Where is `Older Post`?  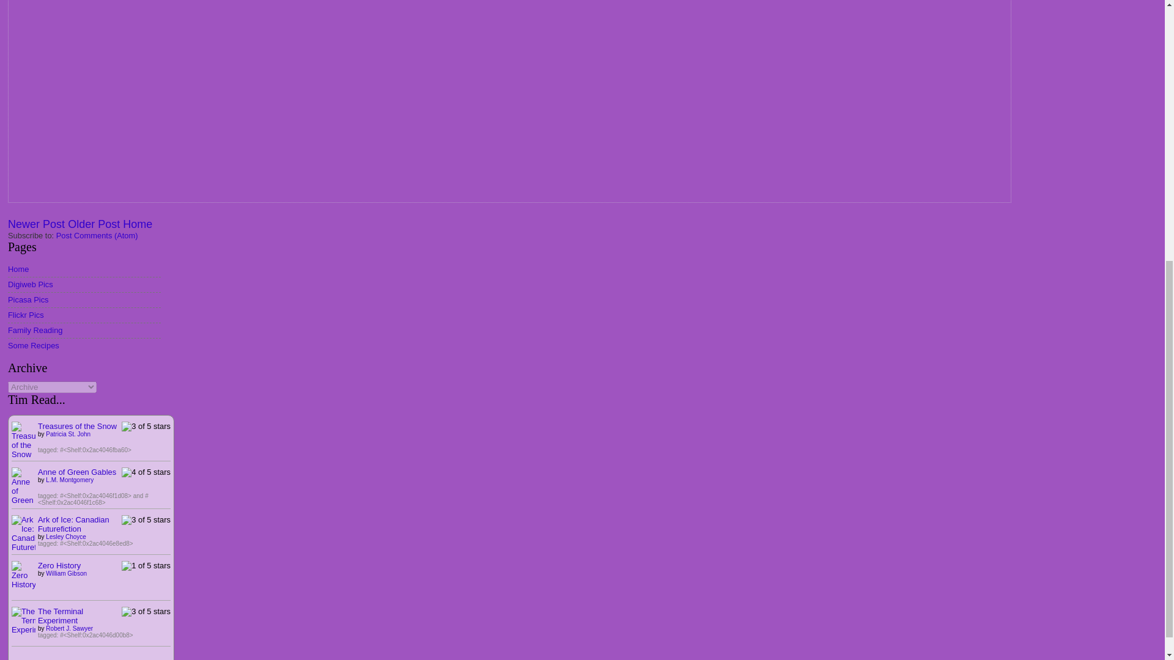
Older Post is located at coordinates (94, 224).